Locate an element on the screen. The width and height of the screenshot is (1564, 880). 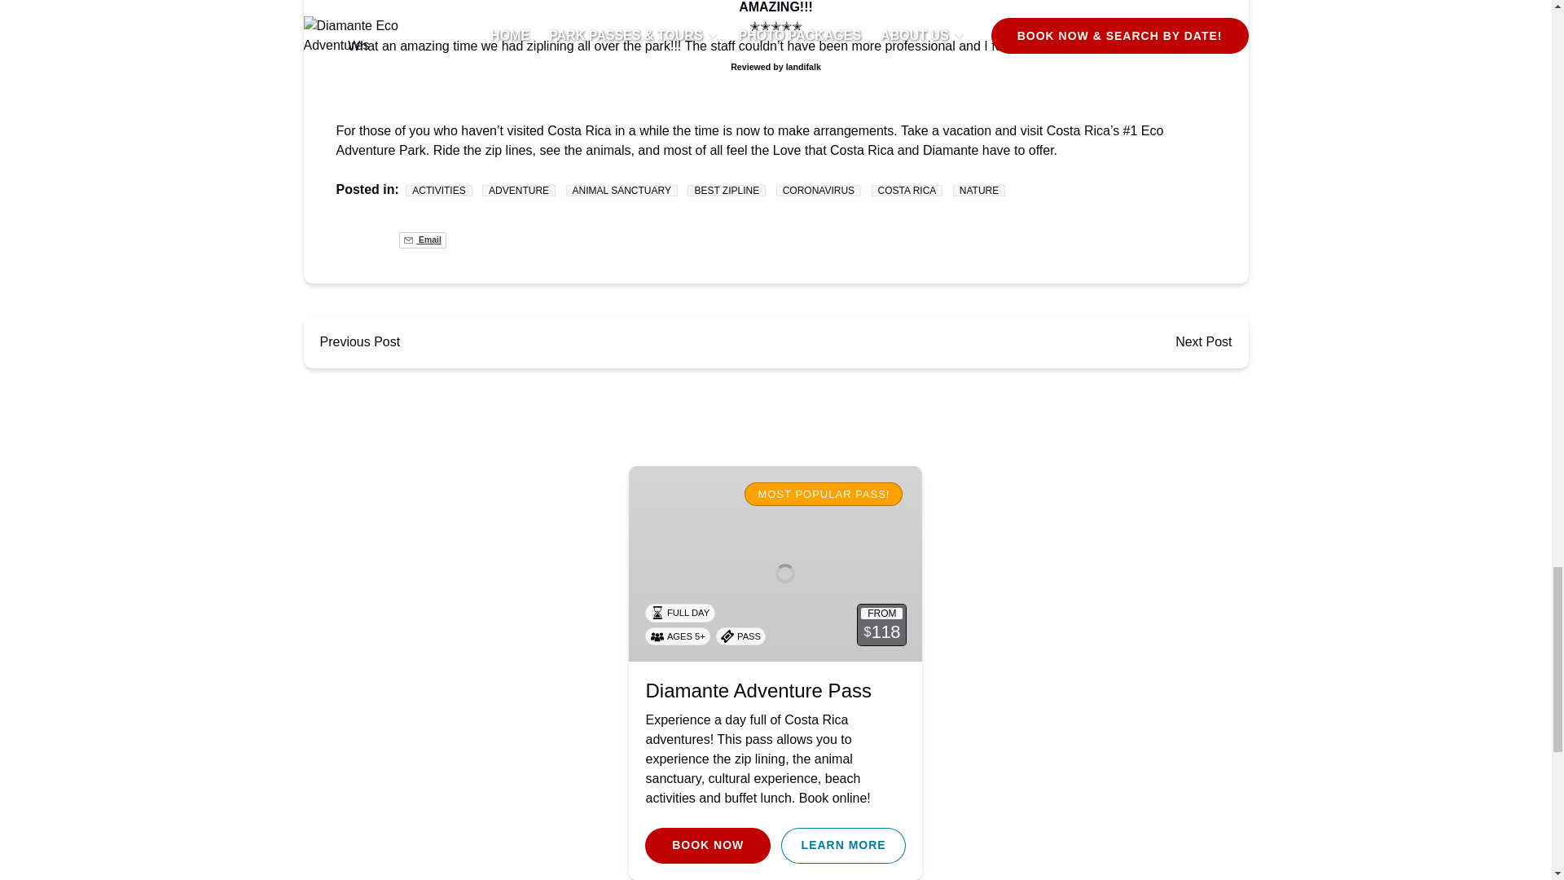
ADVENTURE is located at coordinates (518, 190).